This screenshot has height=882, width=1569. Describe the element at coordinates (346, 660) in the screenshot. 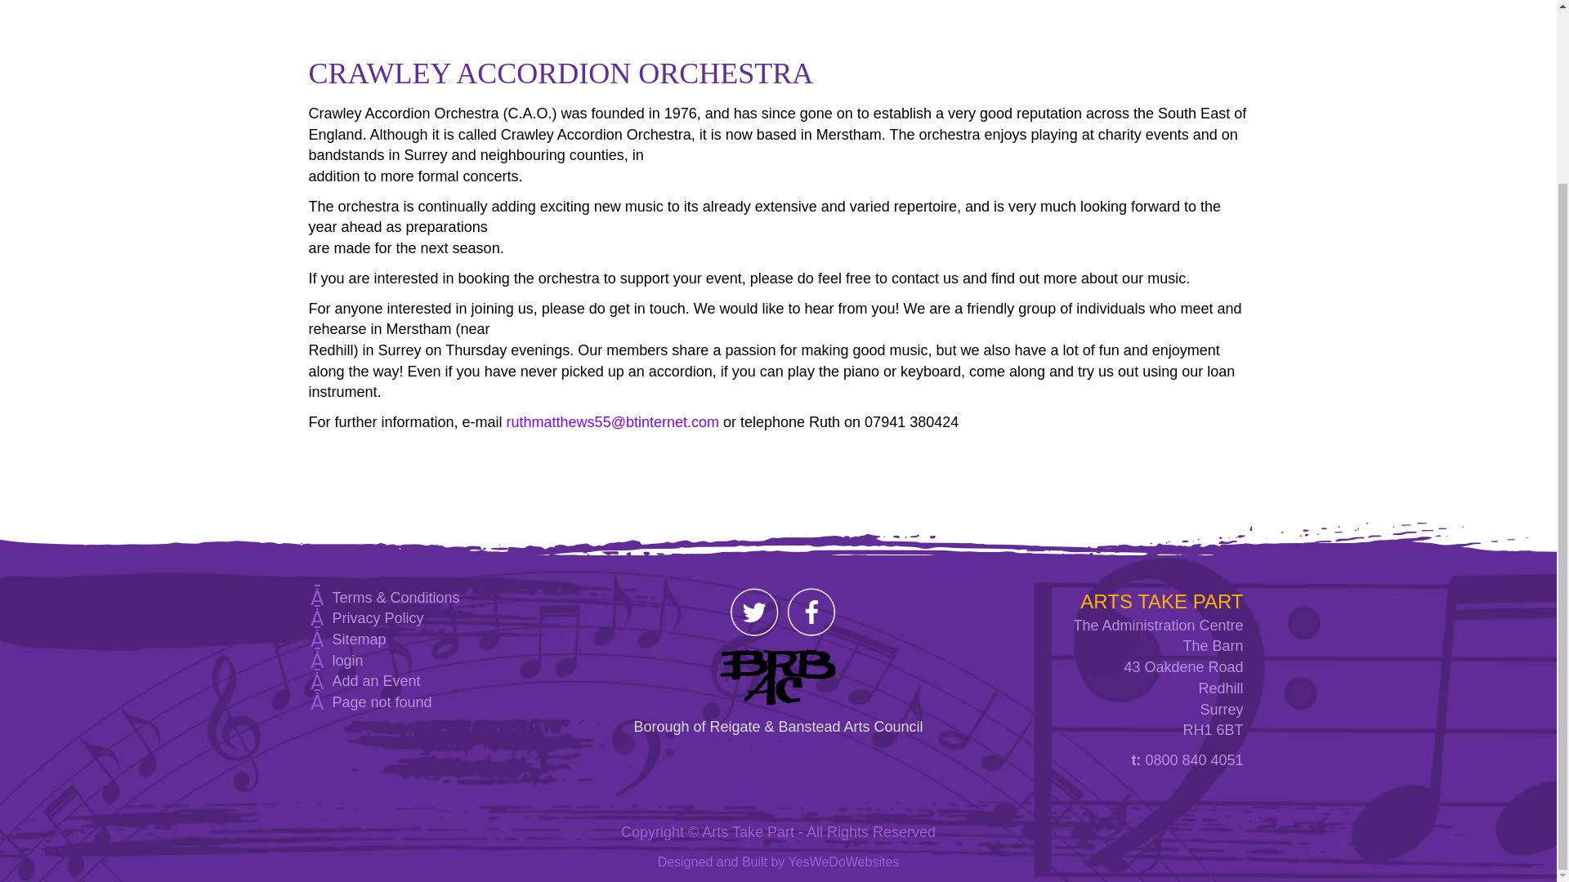

I see `login` at that location.